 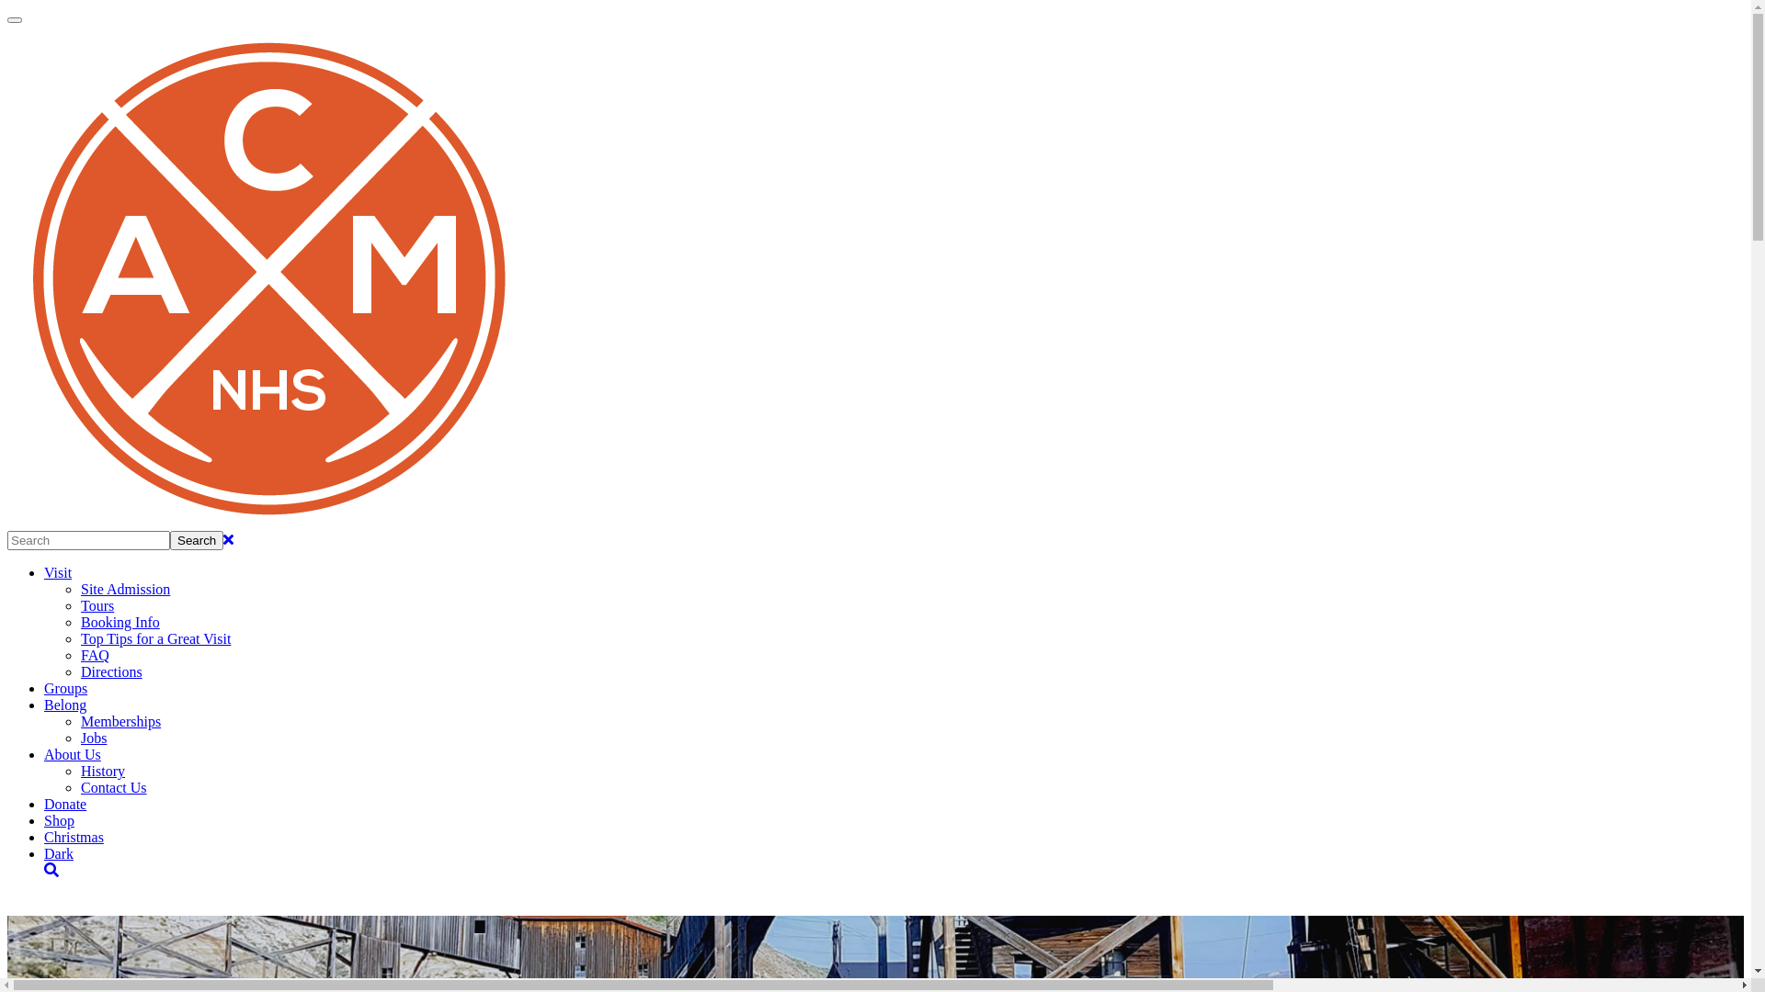 What do you see at coordinates (66, 689) in the screenshot?
I see `Groups` at bounding box center [66, 689].